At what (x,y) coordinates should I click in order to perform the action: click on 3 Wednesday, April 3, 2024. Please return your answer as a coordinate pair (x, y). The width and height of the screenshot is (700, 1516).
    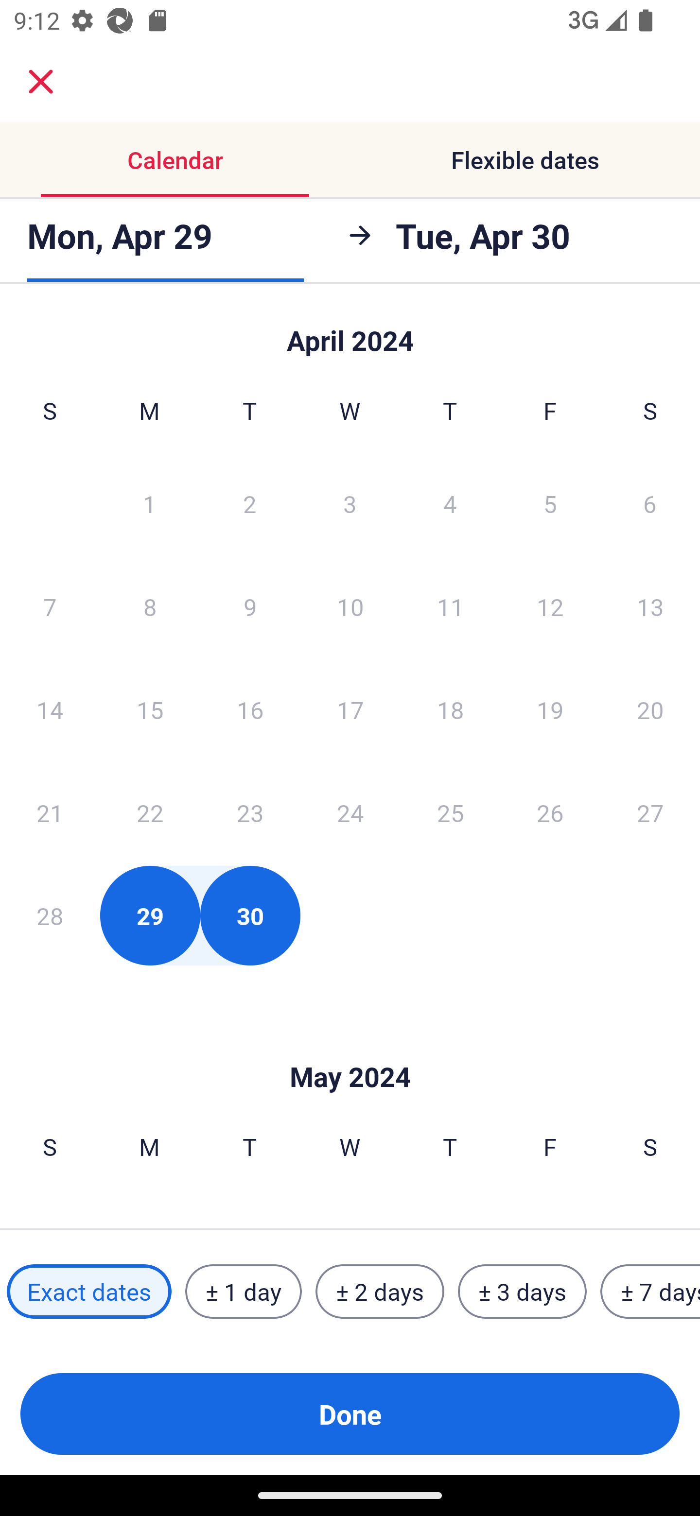
    Looking at the image, I should click on (350, 503).